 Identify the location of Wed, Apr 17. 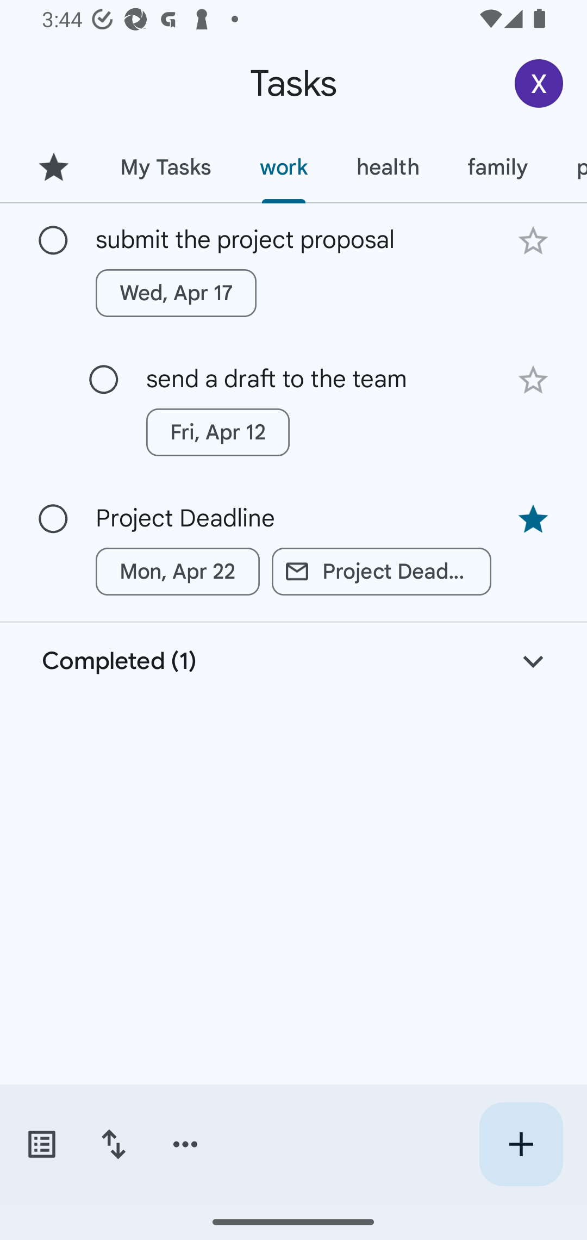
(176, 293).